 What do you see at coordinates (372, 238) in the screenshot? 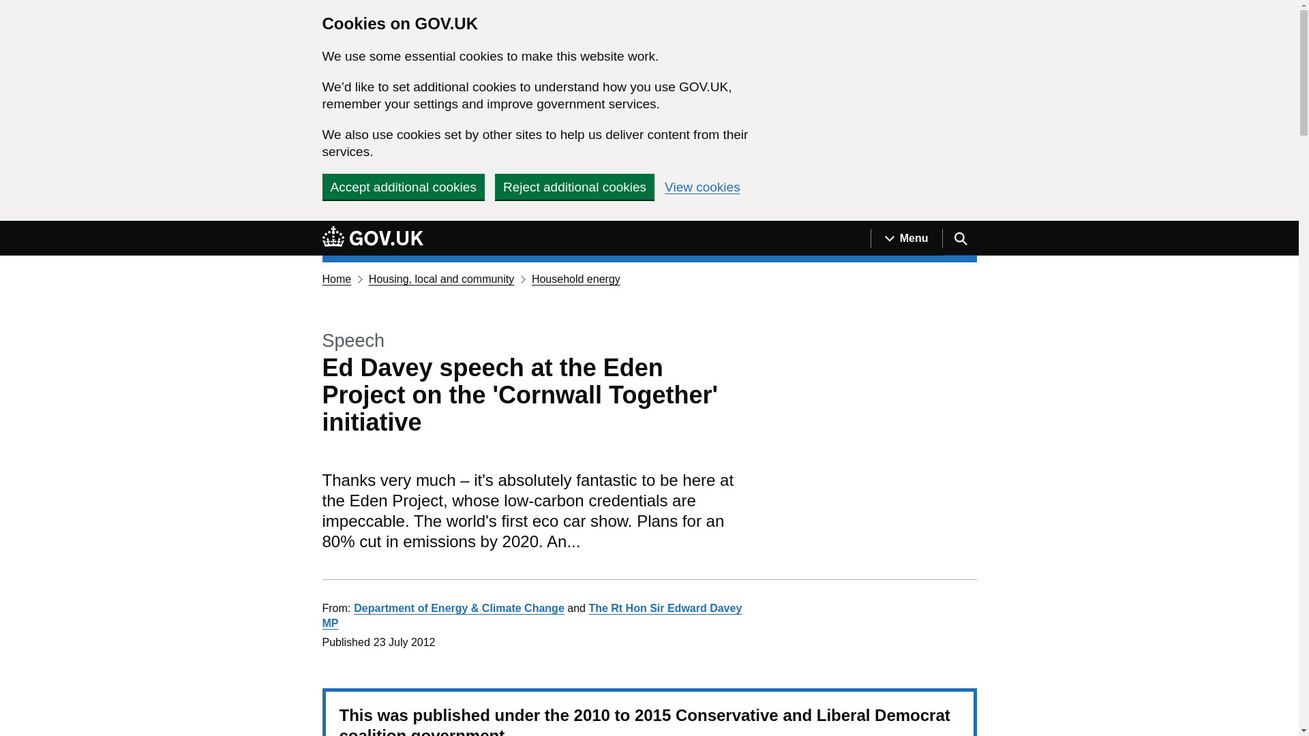
I see `GOV.UK` at bounding box center [372, 238].